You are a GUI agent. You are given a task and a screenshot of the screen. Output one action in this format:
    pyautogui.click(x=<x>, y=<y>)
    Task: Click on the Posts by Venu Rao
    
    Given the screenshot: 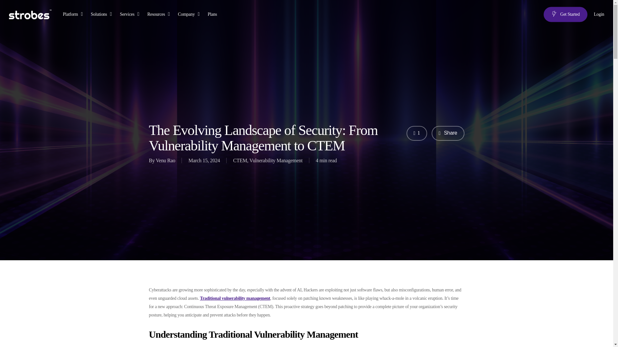 What is the action you would take?
    pyautogui.click(x=165, y=160)
    